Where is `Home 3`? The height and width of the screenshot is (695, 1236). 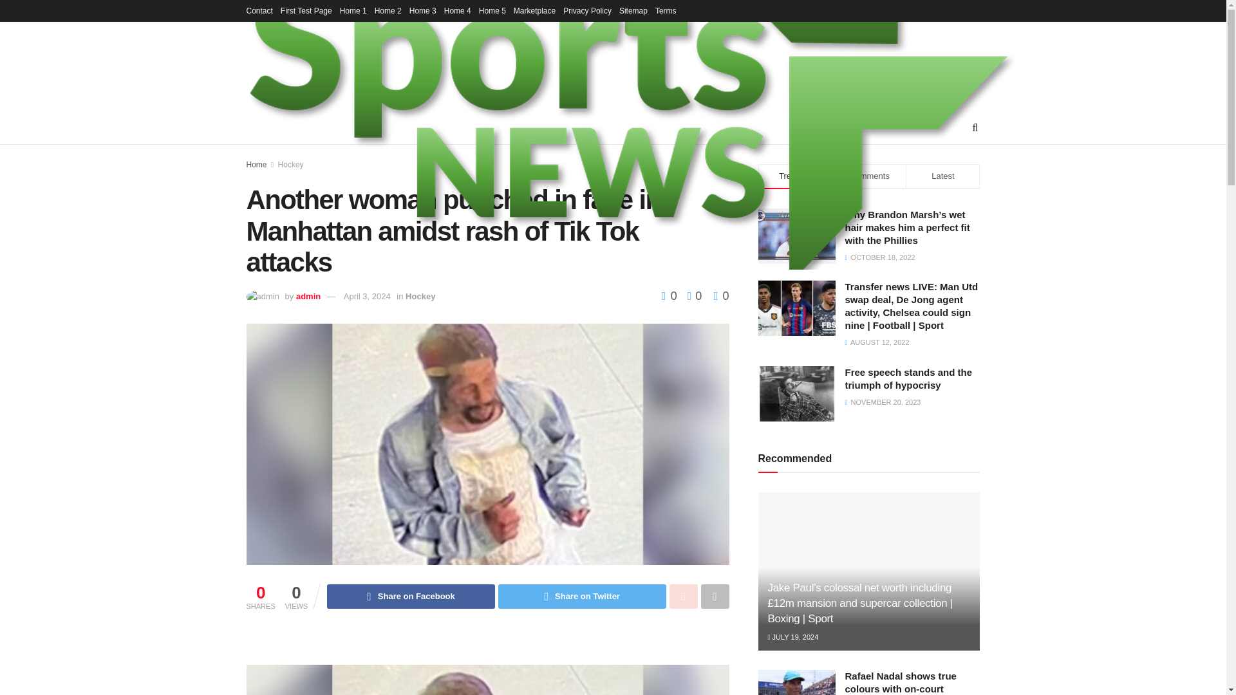
Home 3 is located at coordinates (422, 10).